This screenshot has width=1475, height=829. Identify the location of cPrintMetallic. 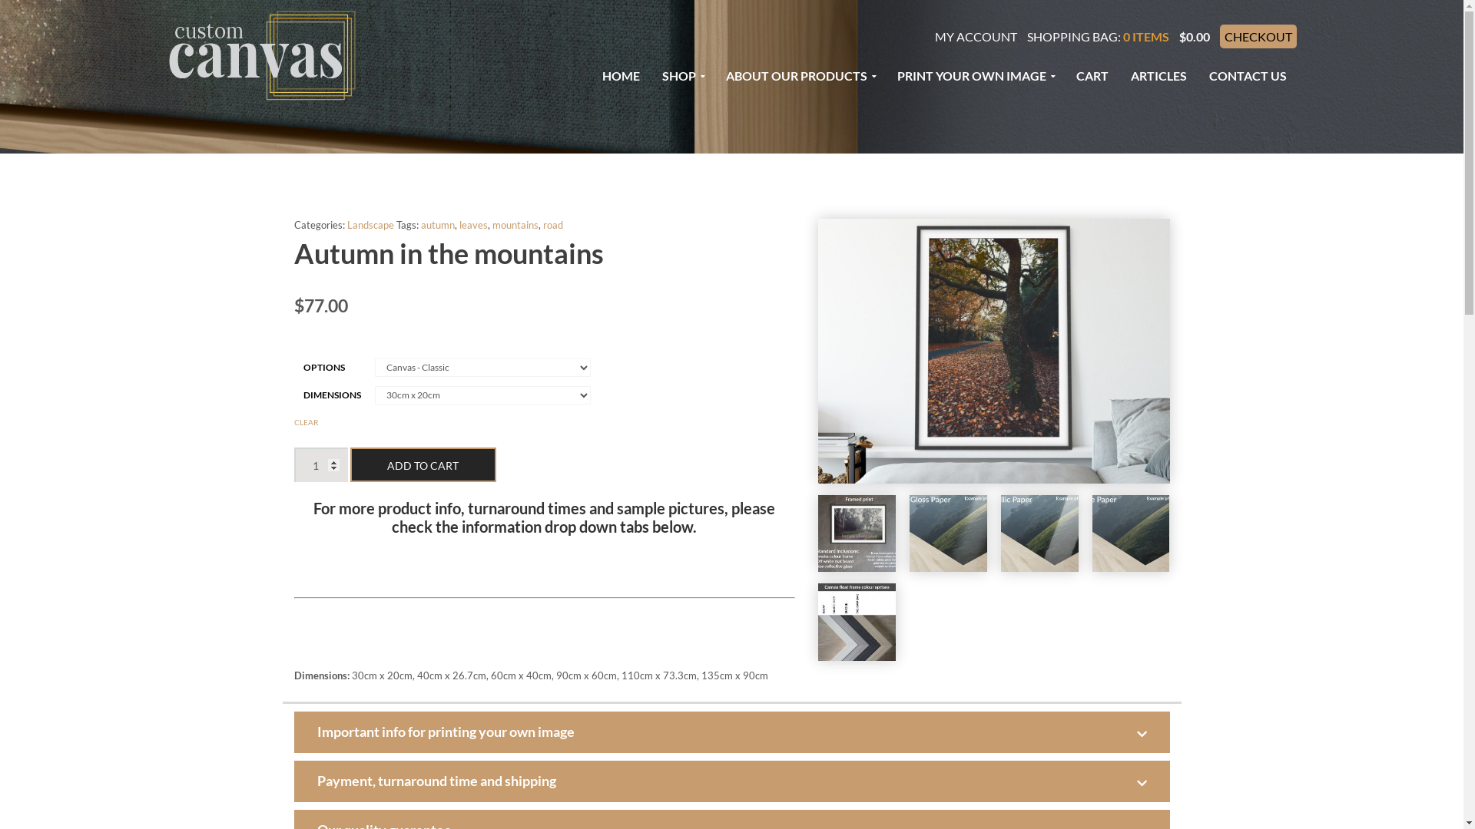
(1040, 534).